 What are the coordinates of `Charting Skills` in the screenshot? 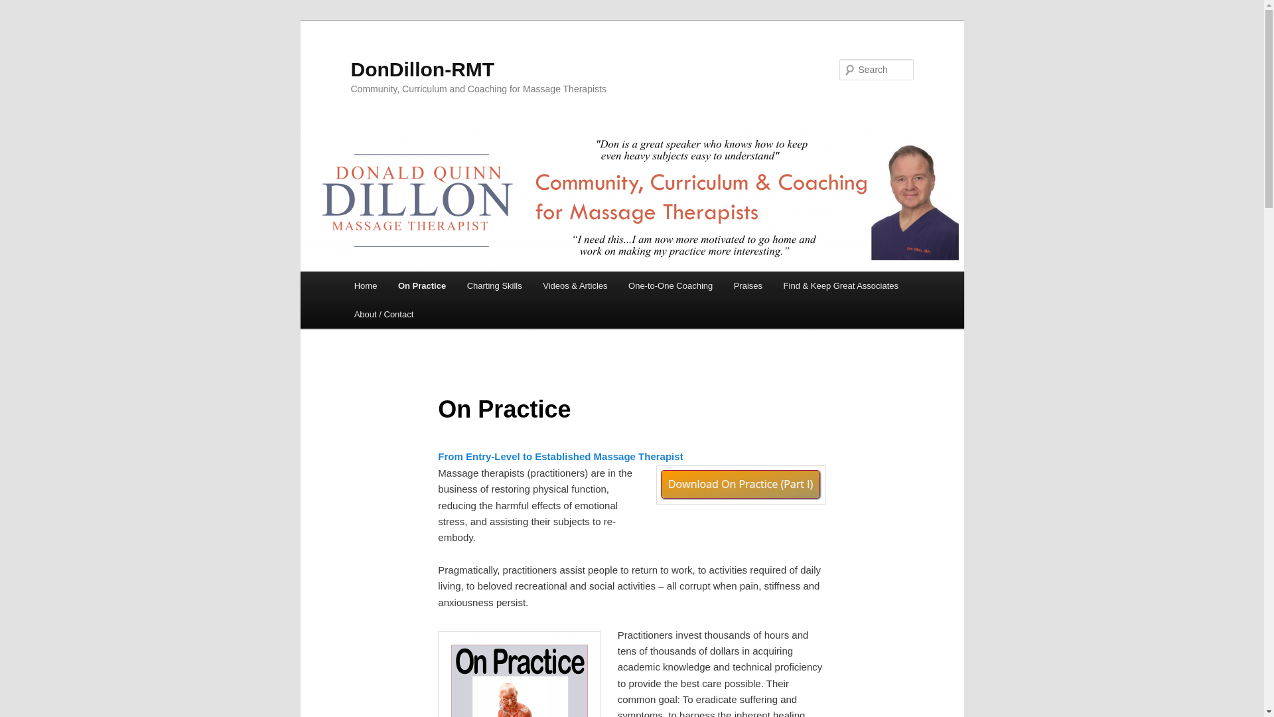 It's located at (494, 285).